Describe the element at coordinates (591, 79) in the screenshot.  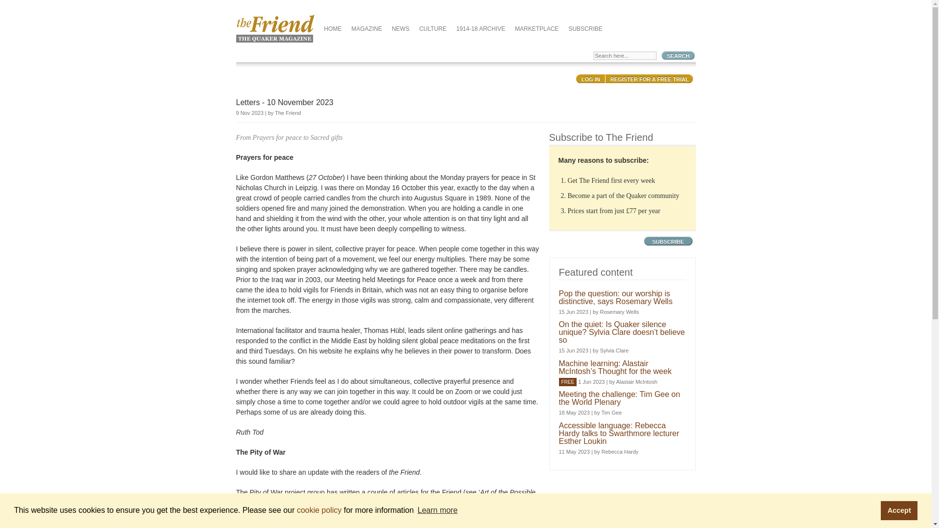
I see `LOG IN` at that location.